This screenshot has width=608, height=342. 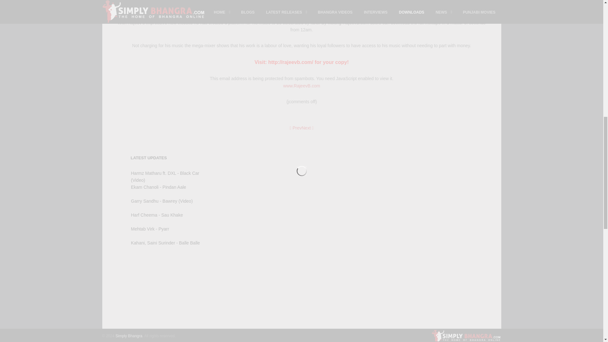 What do you see at coordinates (157, 215) in the screenshot?
I see `Harf Cheema - Sau Khake` at bounding box center [157, 215].